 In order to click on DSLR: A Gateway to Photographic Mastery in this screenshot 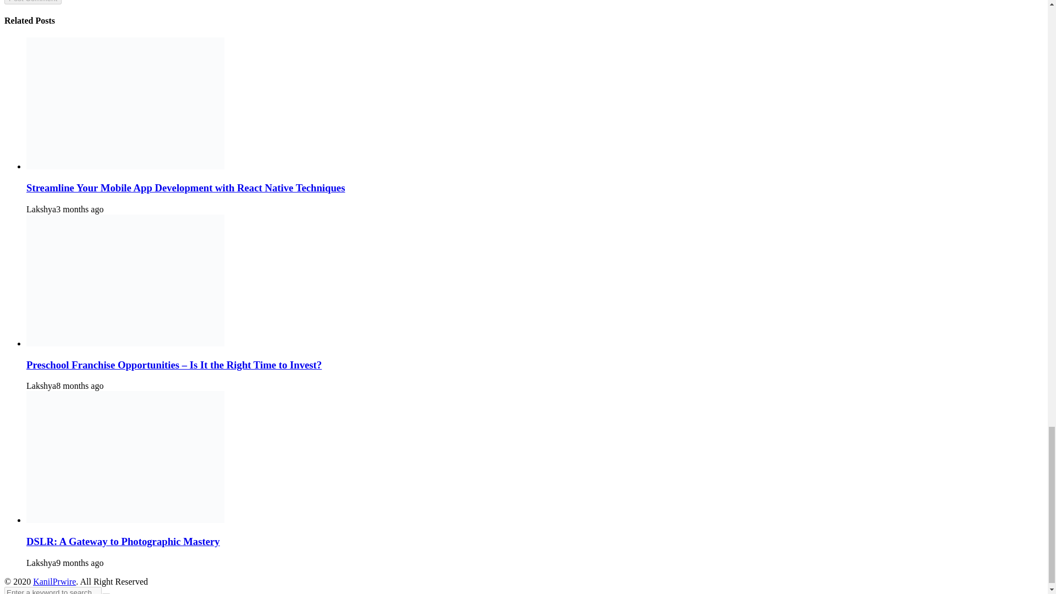, I will do `click(123, 541)`.